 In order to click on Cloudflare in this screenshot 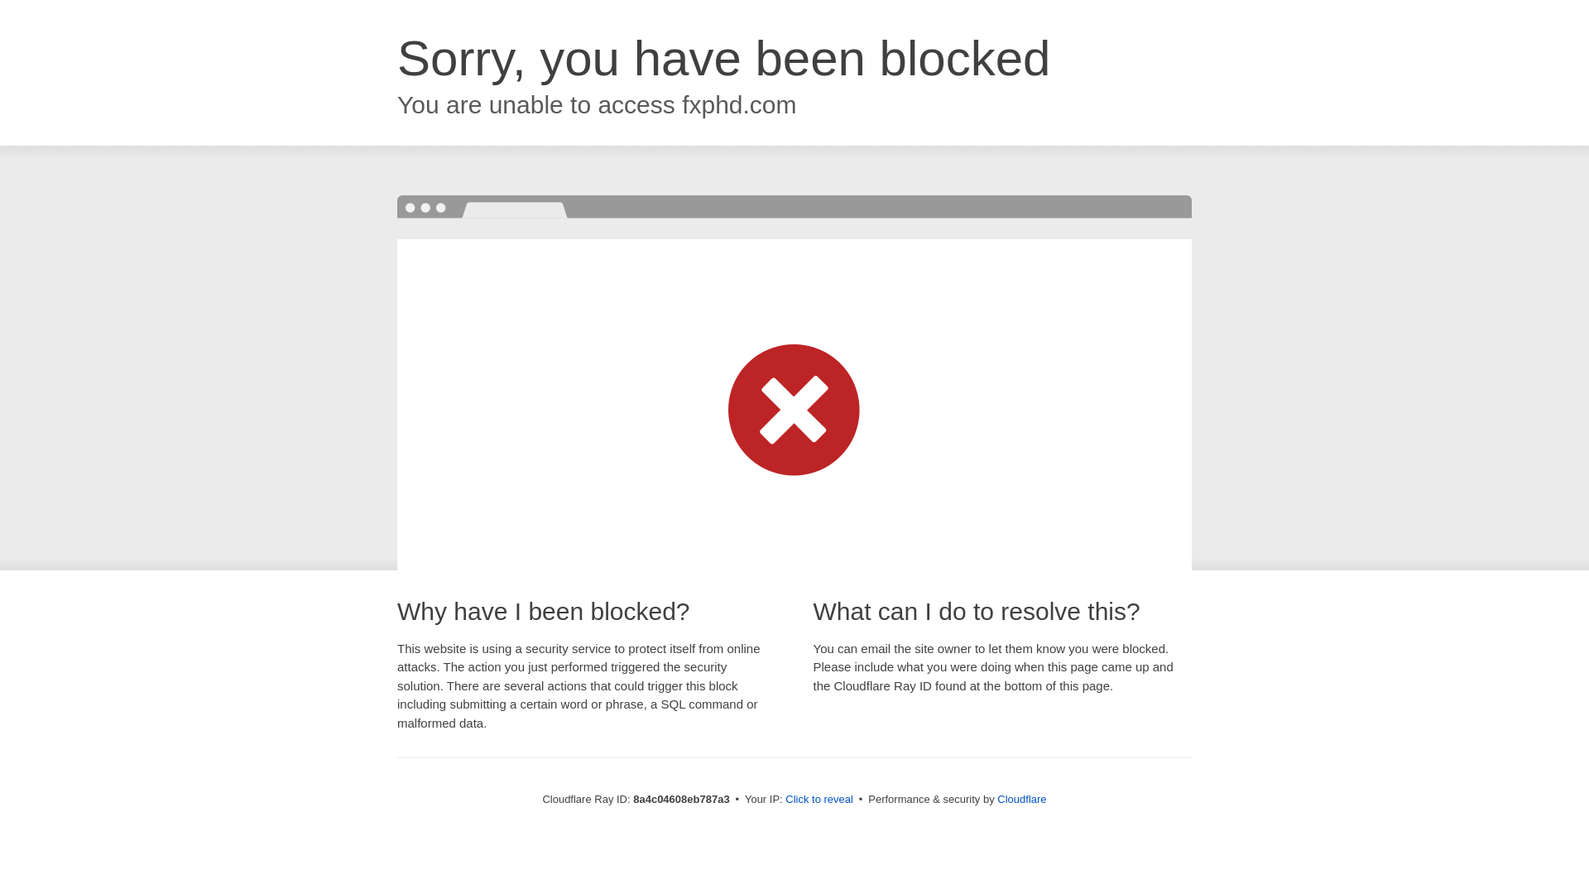, I will do `click(1021, 799)`.